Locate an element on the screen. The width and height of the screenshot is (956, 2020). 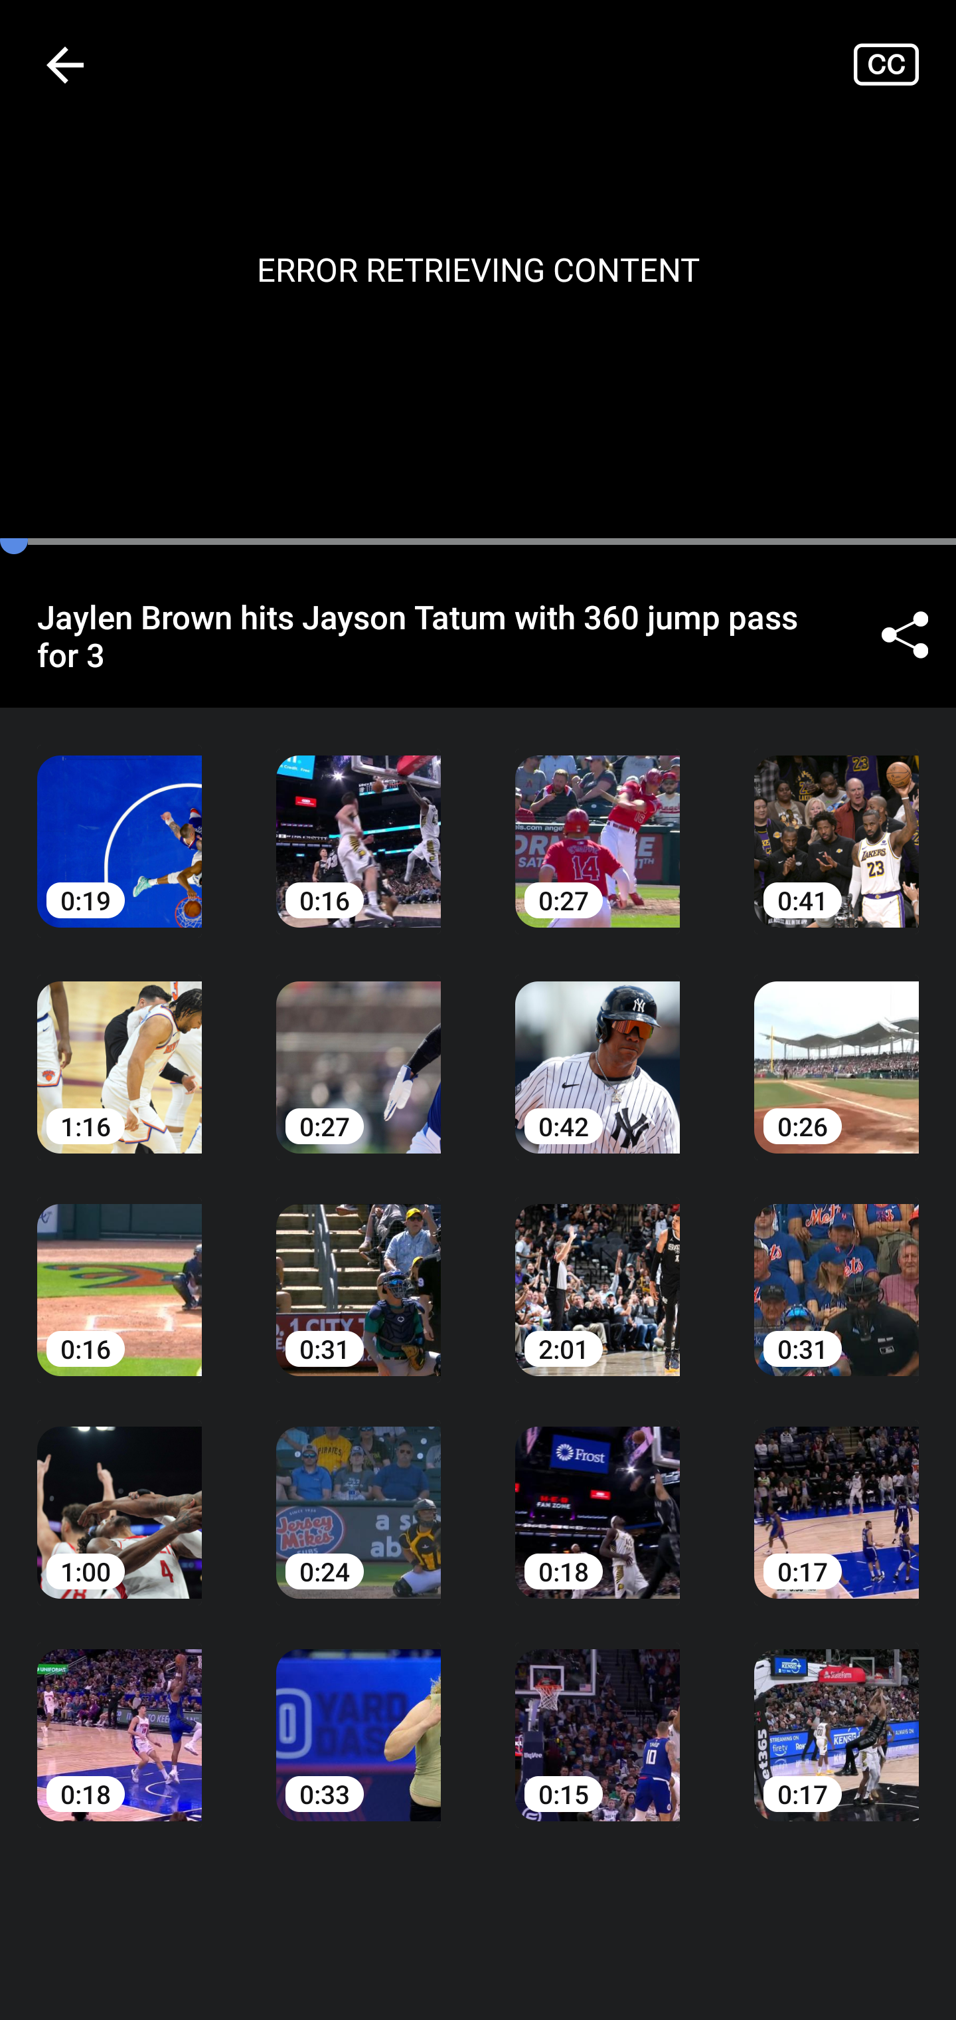
0:17 is located at coordinates (836, 1494).